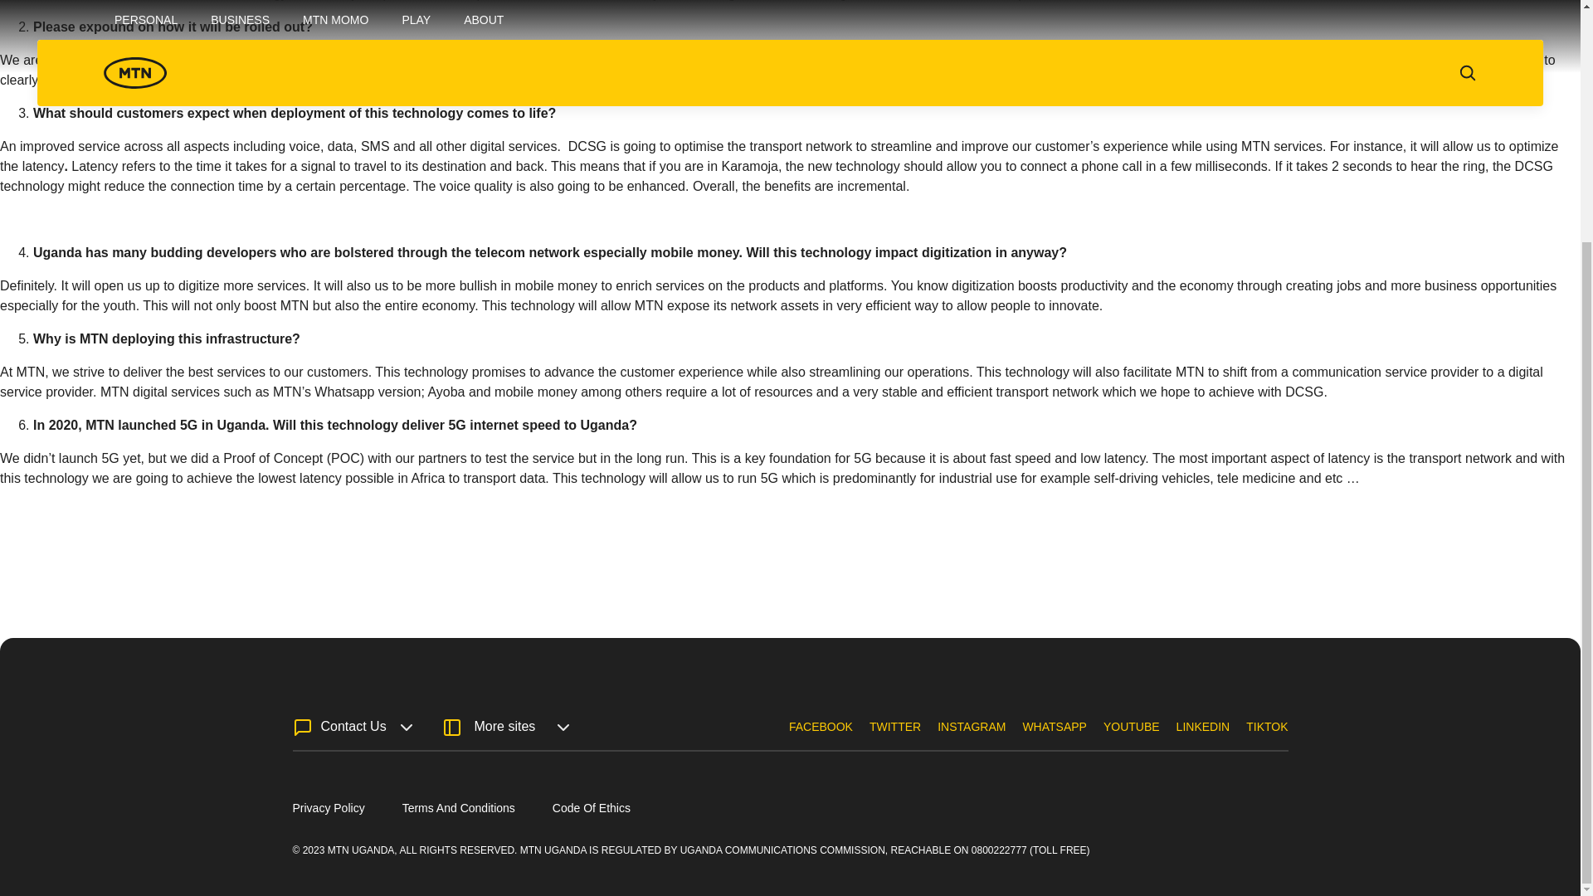 The width and height of the screenshot is (1593, 896). What do you see at coordinates (894, 737) in the screenshot?
I see `TWITTER` at bounding box center [894, 737].